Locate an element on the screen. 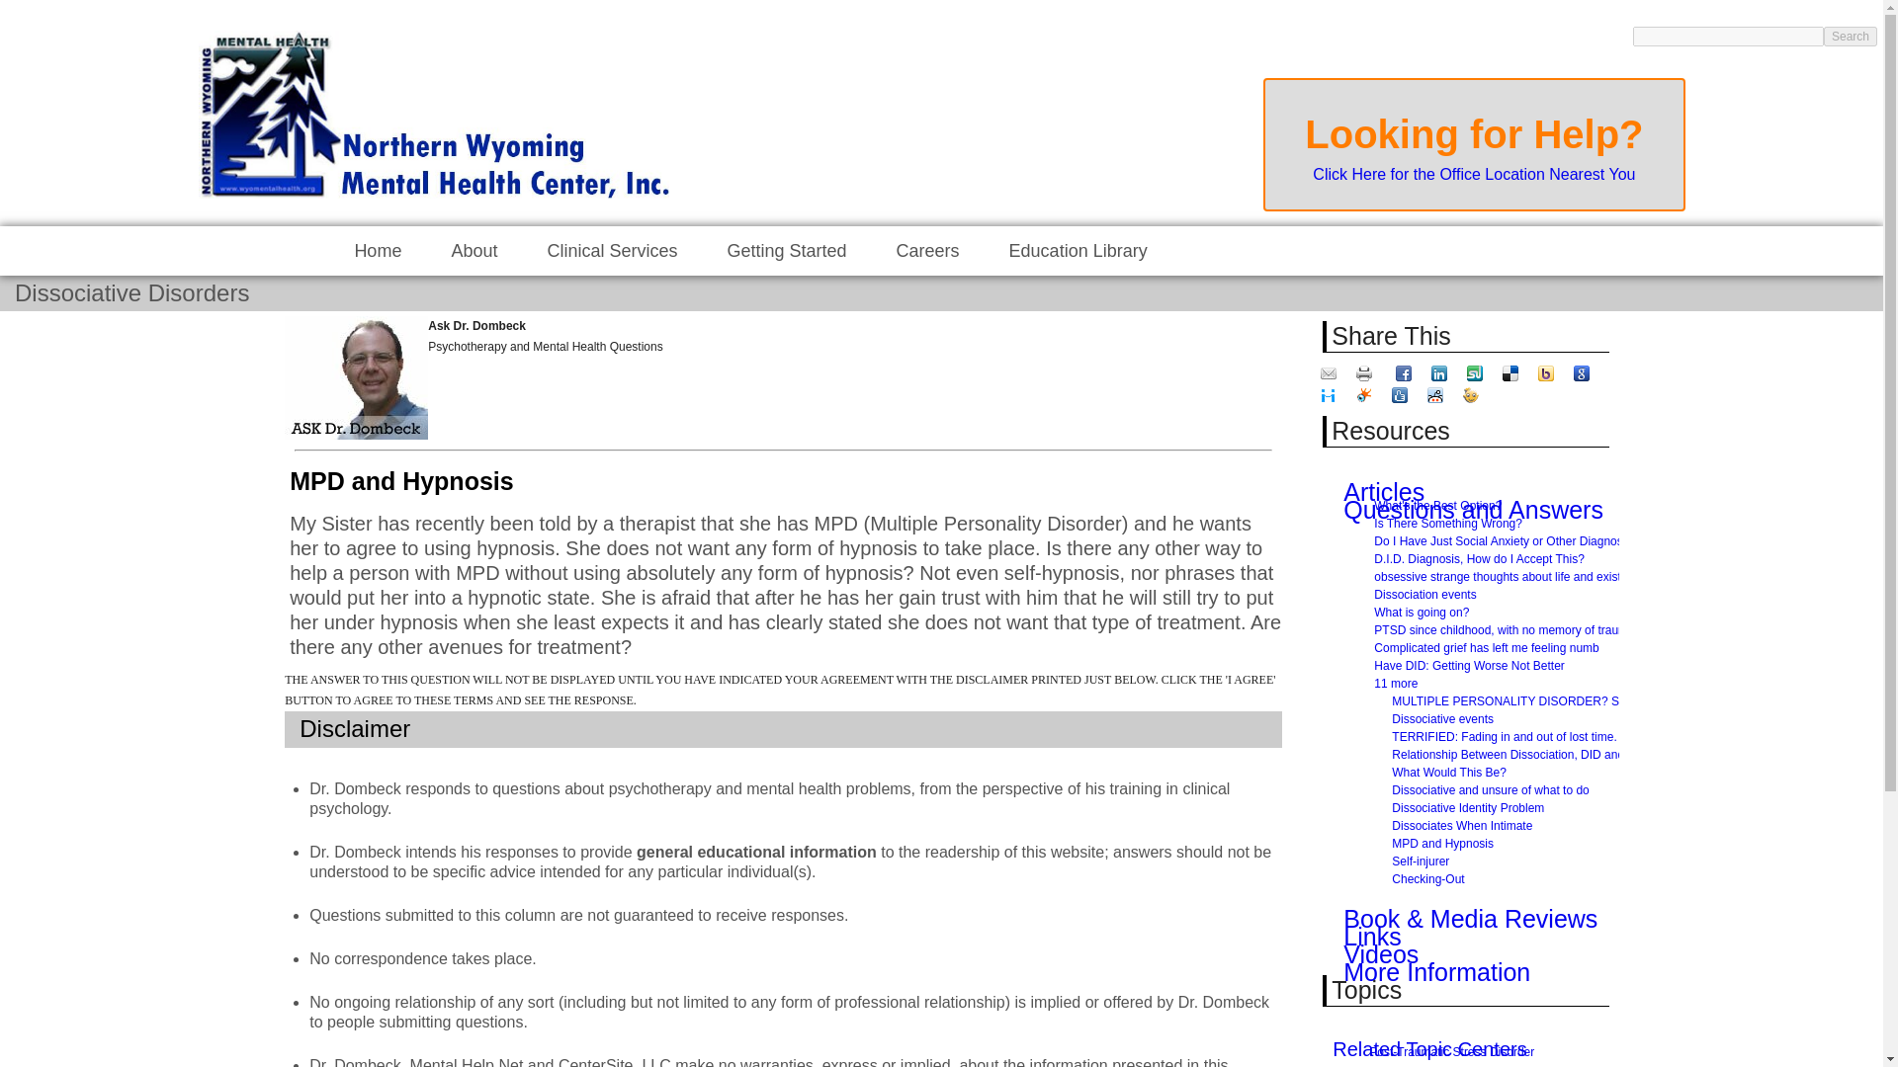  Dissociative Disorders is located at coordinates (131, 292).